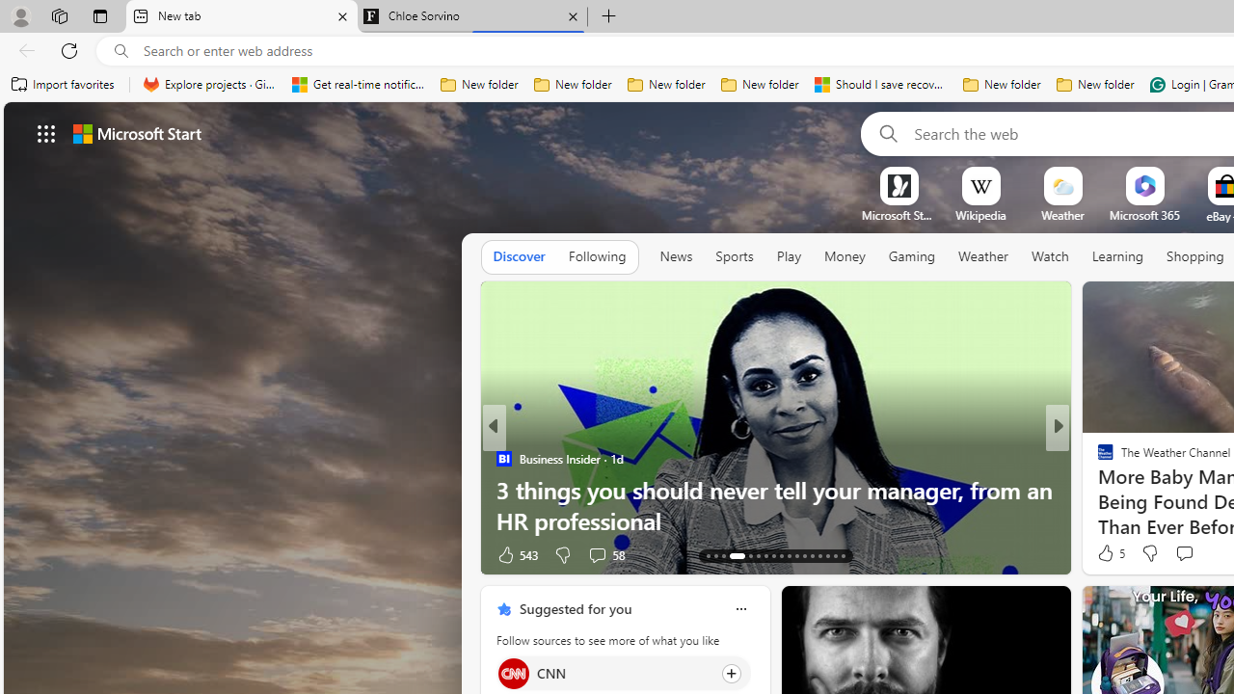 Image resolution: width=1234 pixels, height=694 pixels. Describe the element at coordinates (1104, 553) in the screenshot. I see `9 Like` at that location.